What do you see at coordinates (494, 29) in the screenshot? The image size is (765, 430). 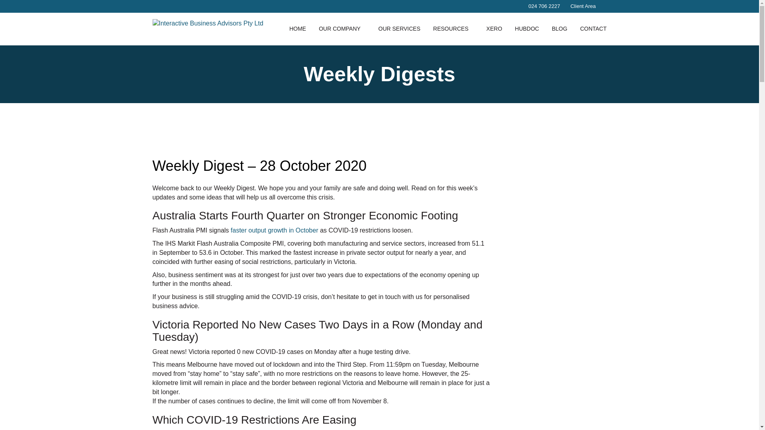 I see `XERO` at bounding box center [494, 29].